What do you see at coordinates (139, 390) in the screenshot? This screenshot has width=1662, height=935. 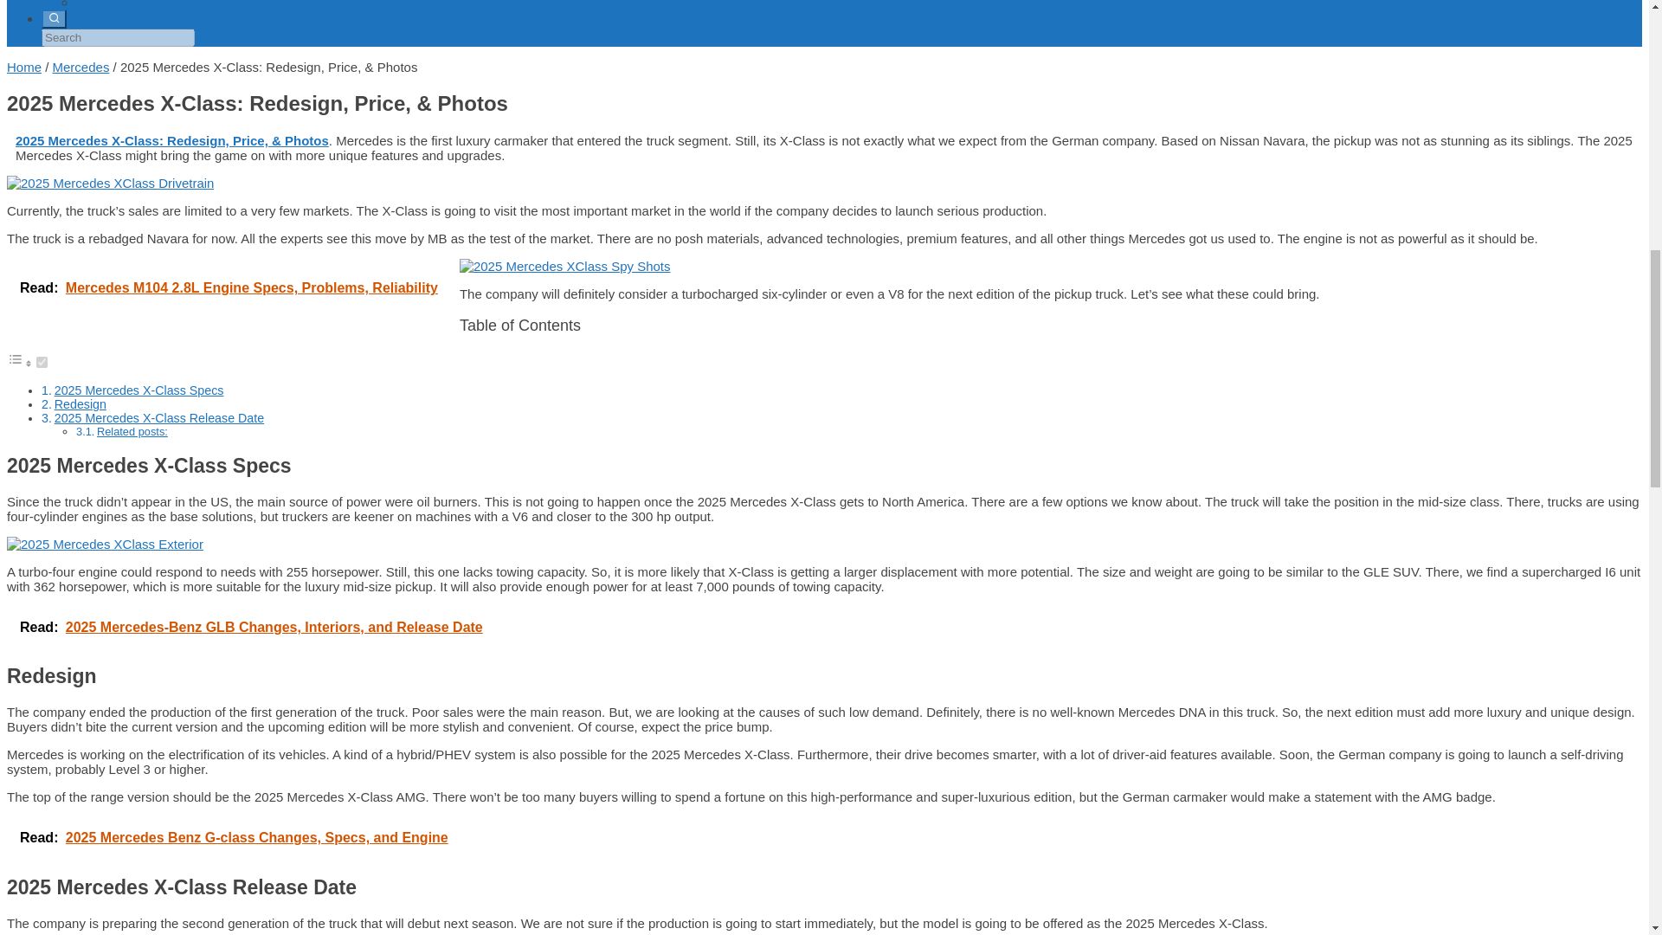 I see `2025 Mercedes X-Class Specs` at bounding box center [139, 390].